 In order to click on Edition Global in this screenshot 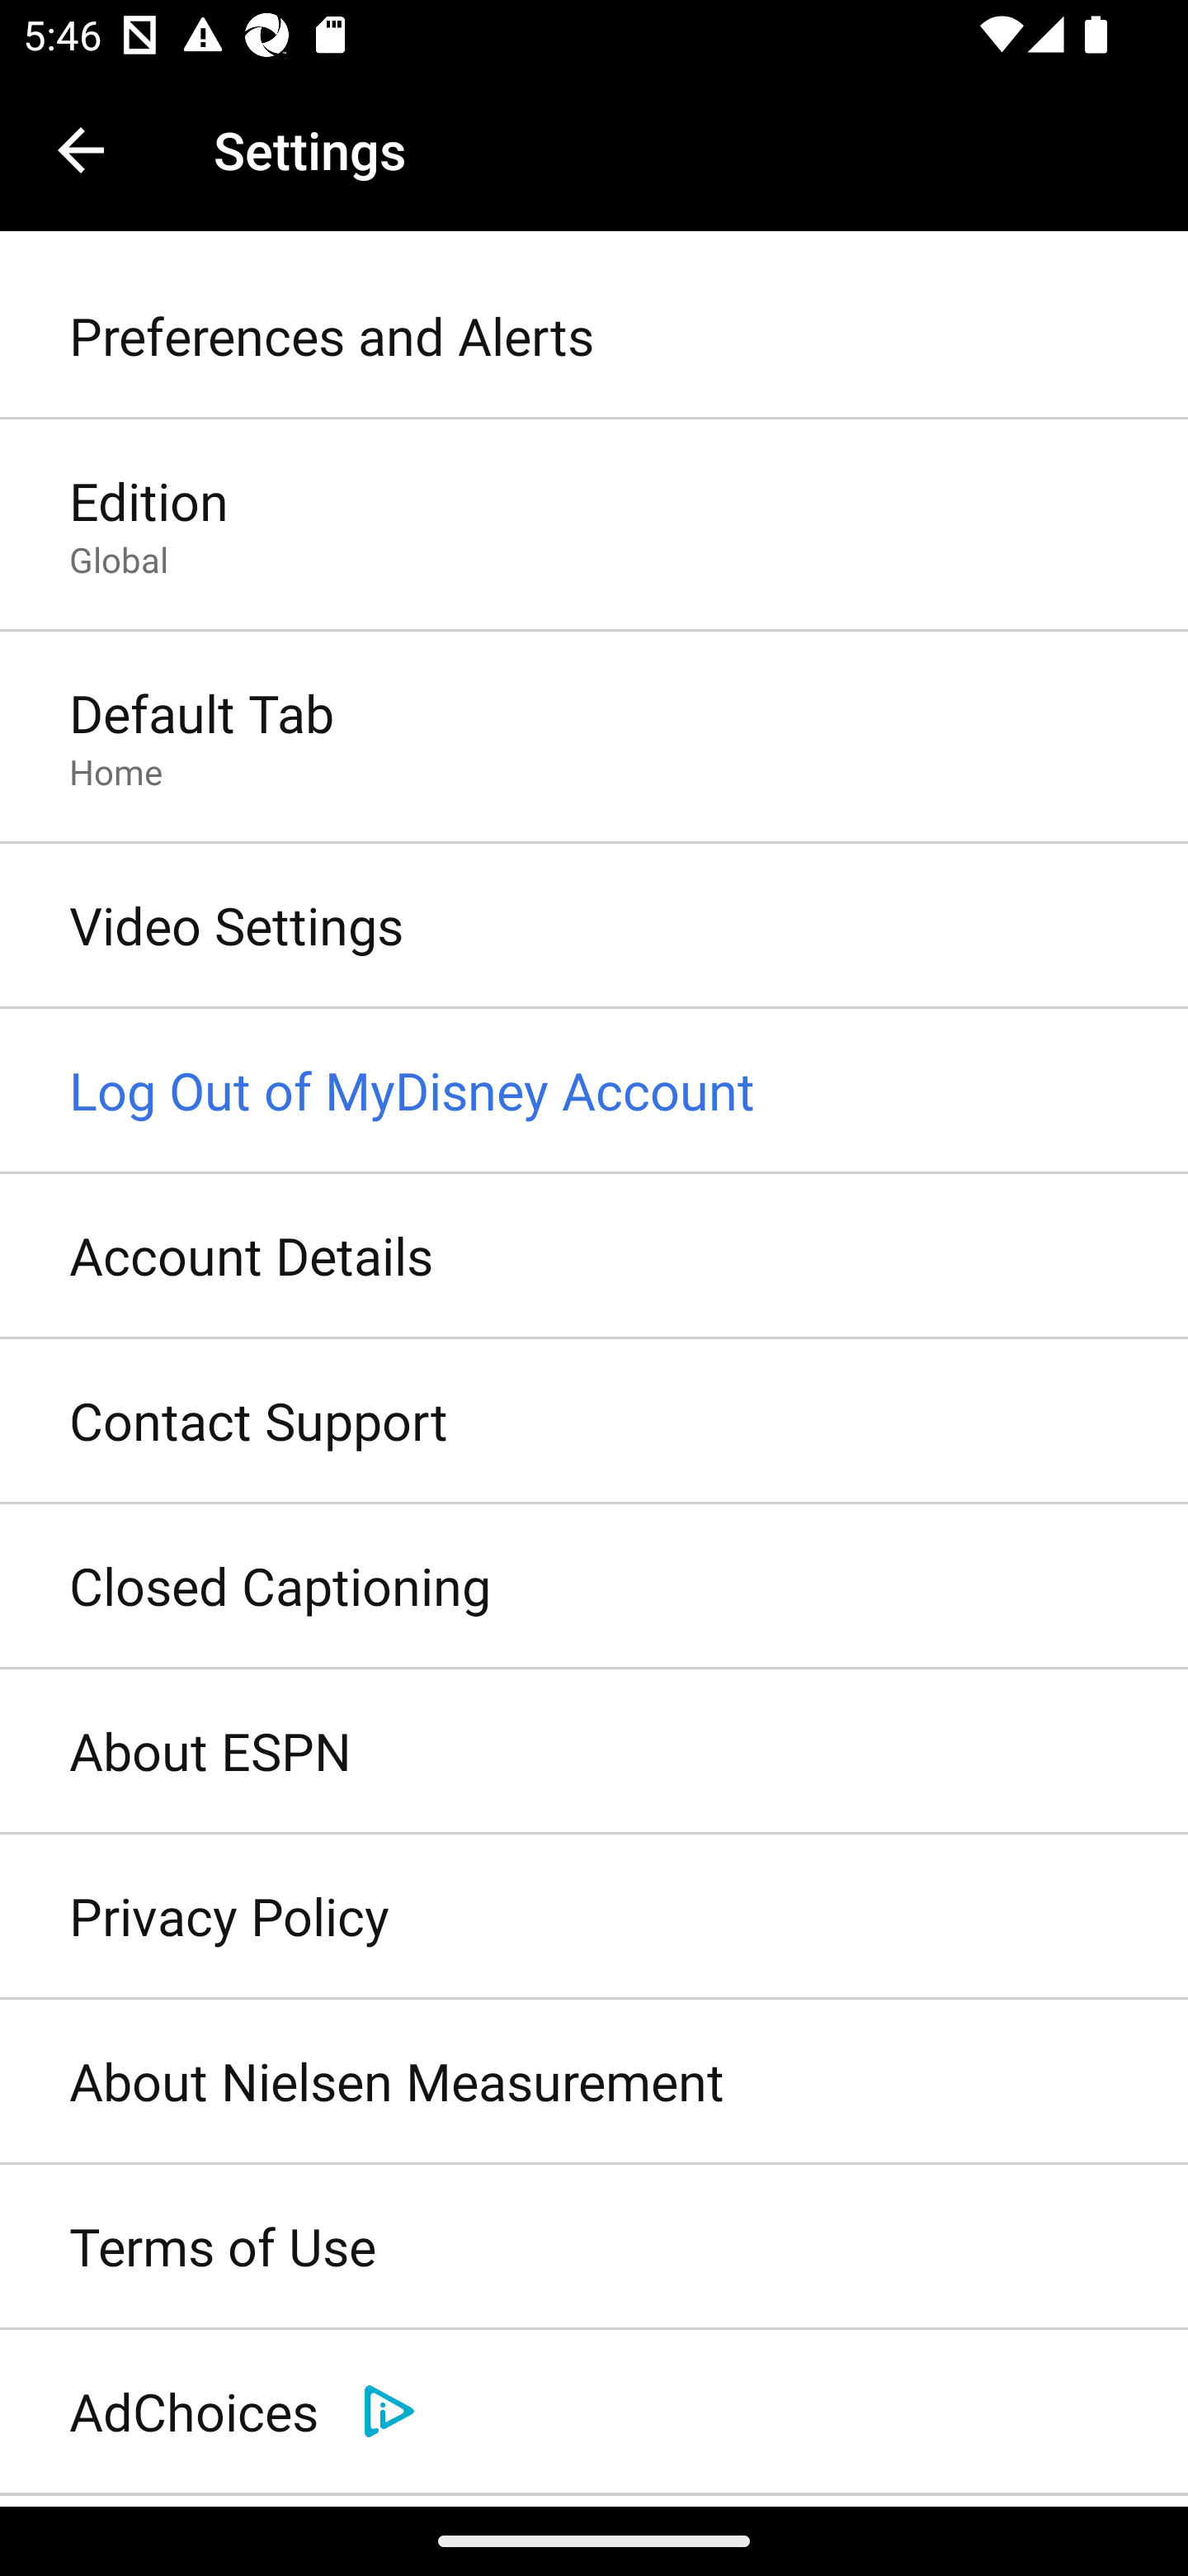, I will do `click(594, 527)`.